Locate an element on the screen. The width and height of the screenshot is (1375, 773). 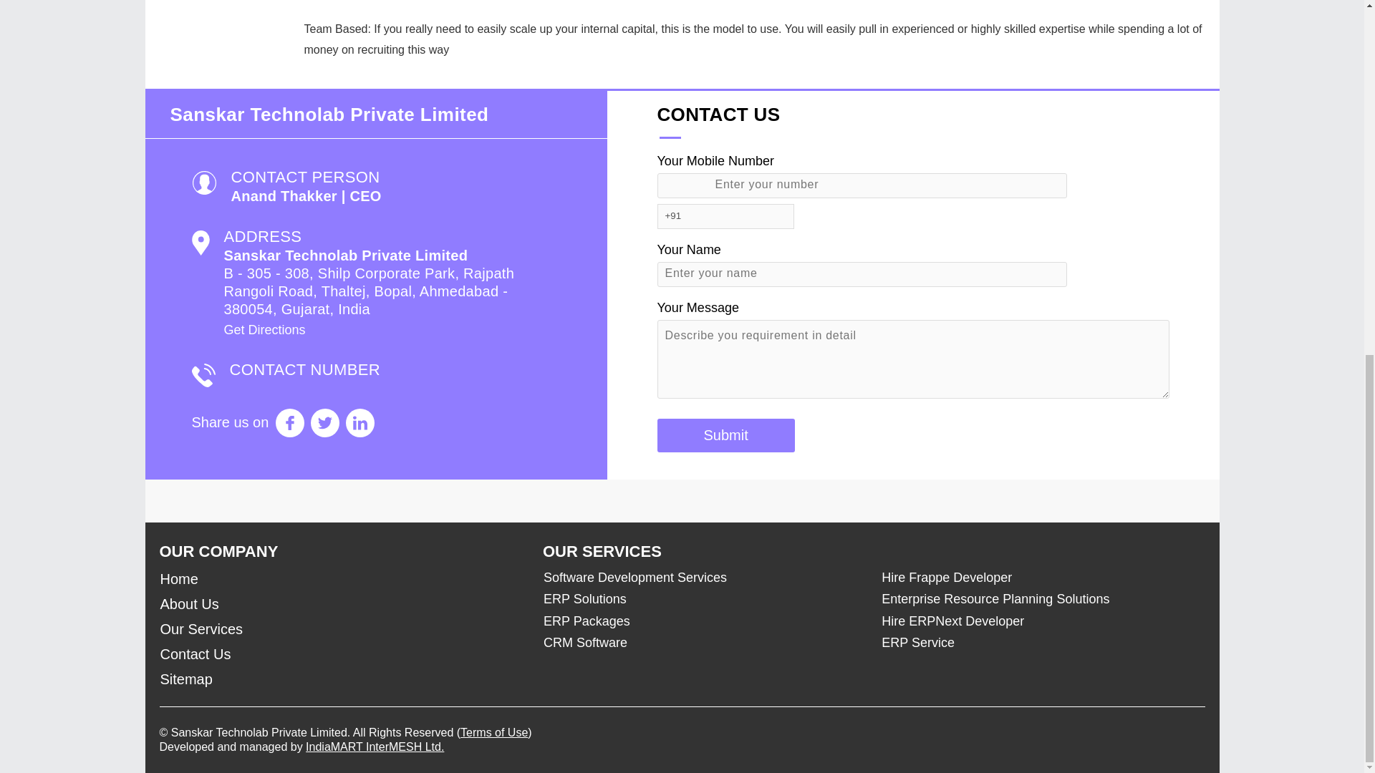
OUR SERVICES is located at coordinates (602, 551).